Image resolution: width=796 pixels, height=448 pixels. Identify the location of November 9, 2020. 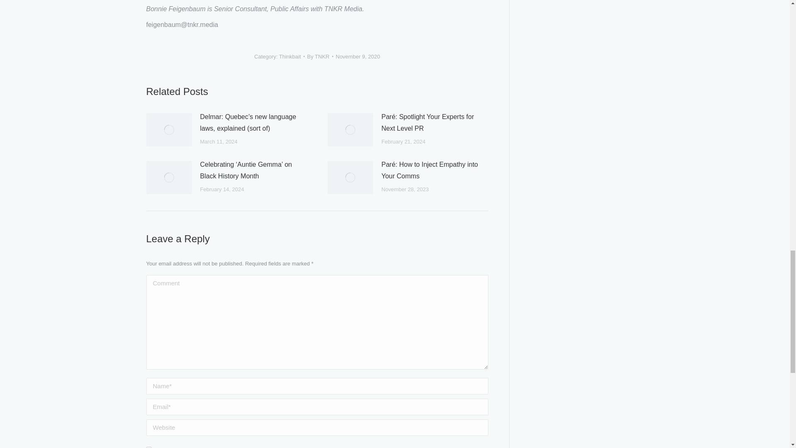
(358, 56).